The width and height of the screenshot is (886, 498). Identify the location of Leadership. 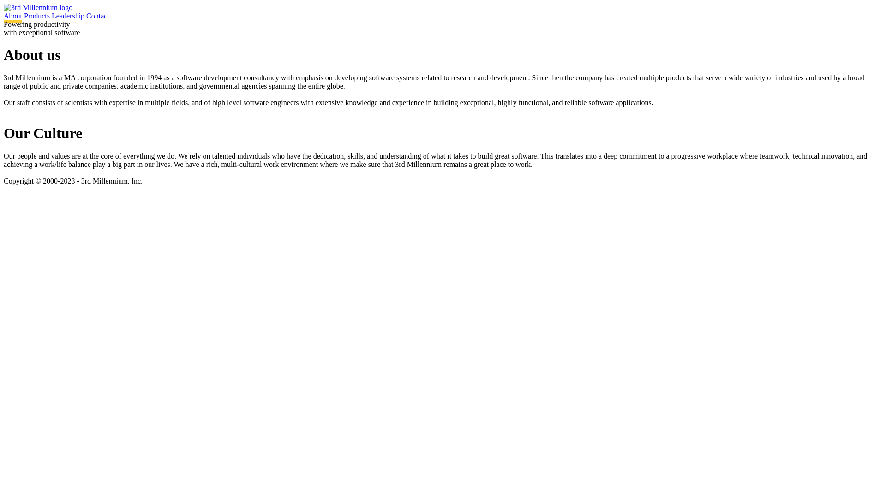
(68, 16).